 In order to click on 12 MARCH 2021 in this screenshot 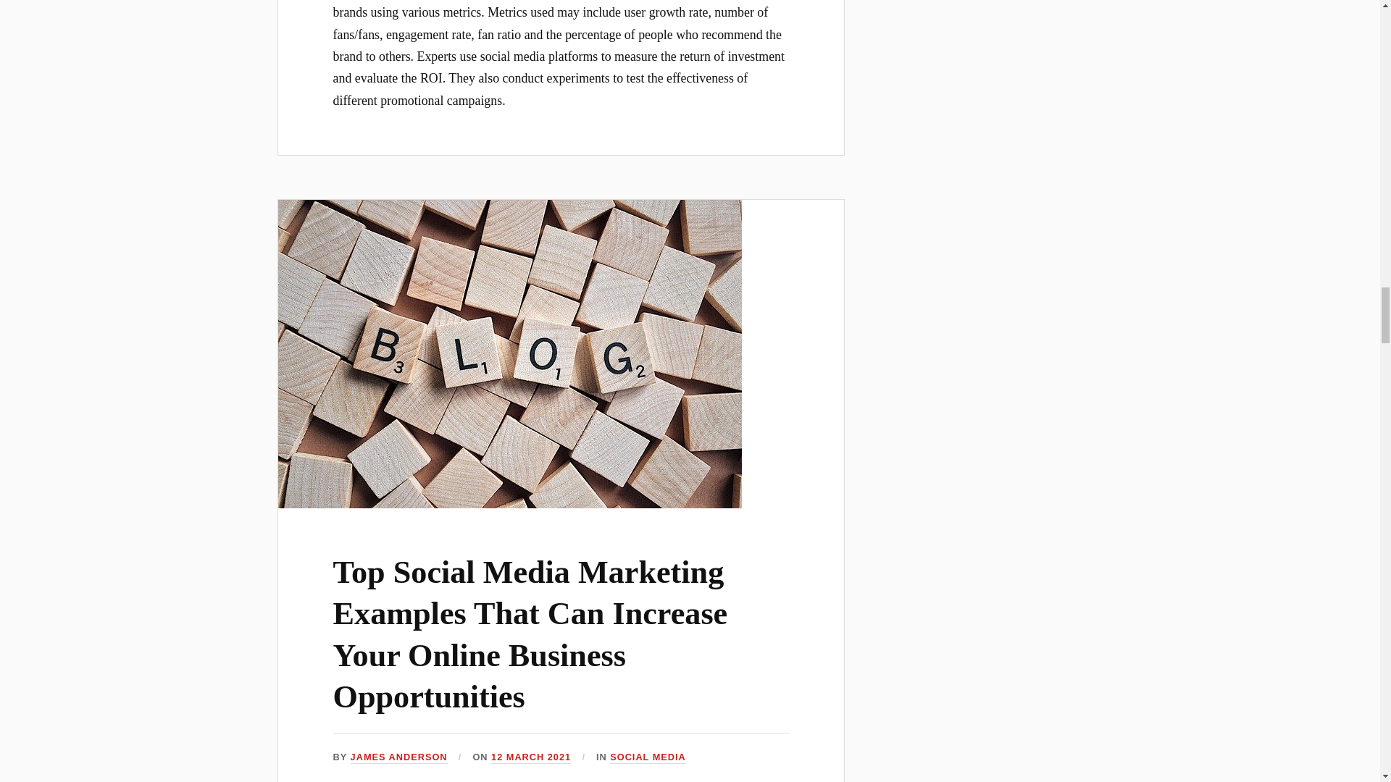, I will do `click(530, 757)`.